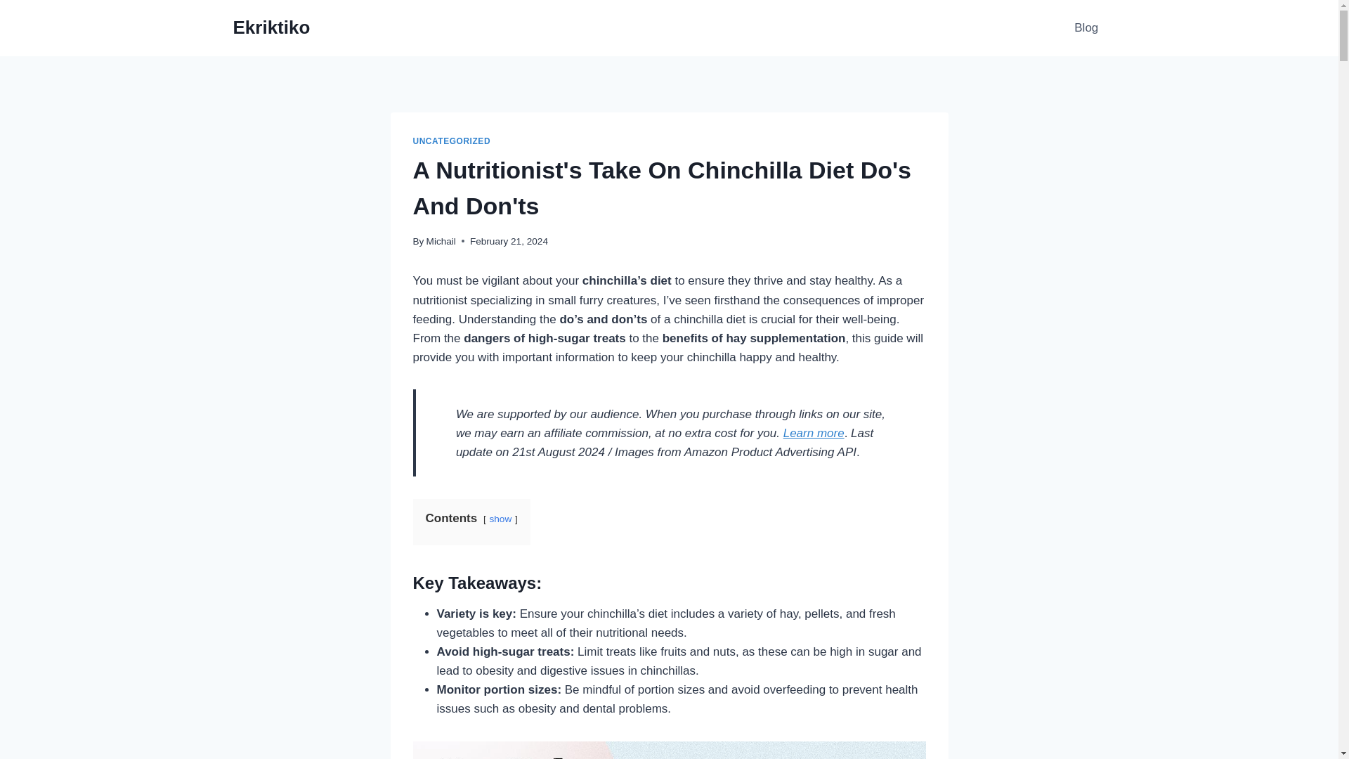  What do you see at coordinates (1086, 28) in the screenshot?
I see `Blog` at bounding box center [1086, 28].